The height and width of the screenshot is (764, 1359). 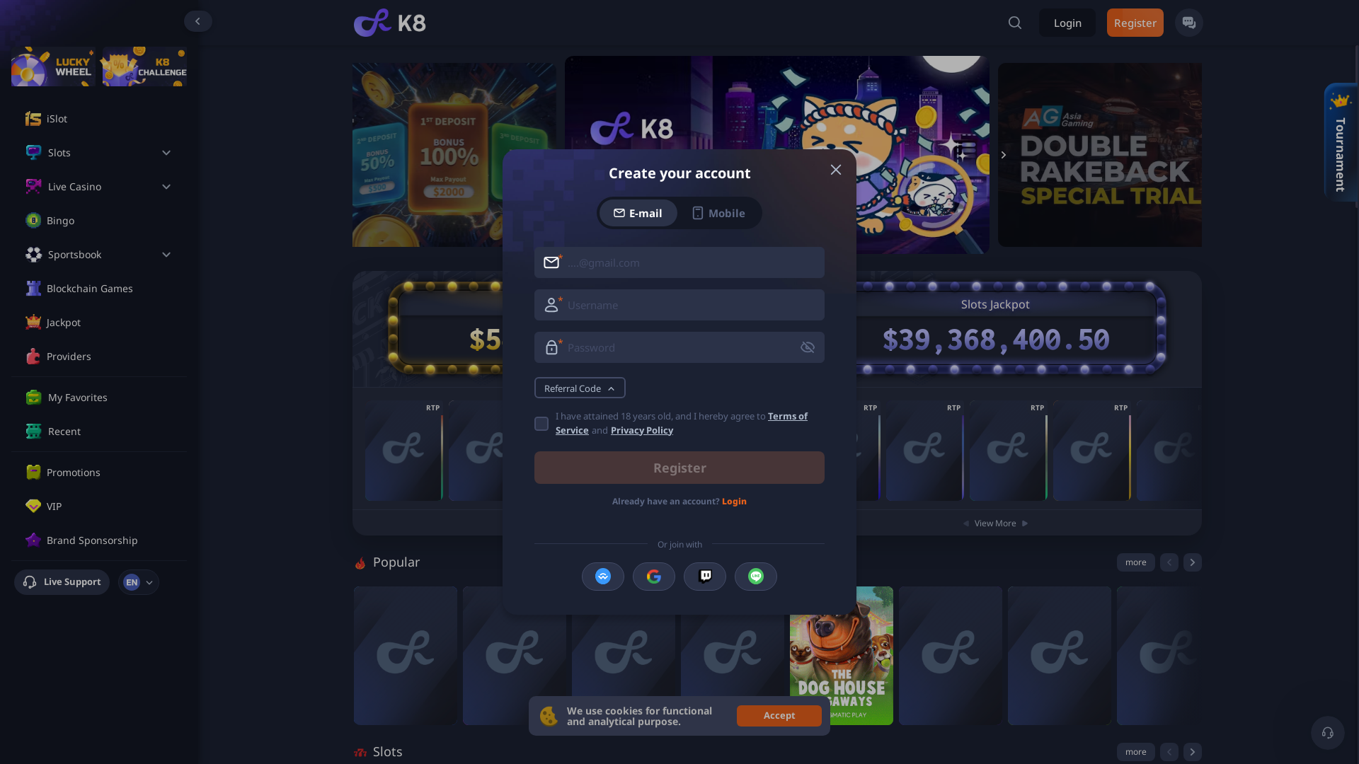 What do you see at coordinates (1193, 562) in the screenshot?
I see `next` at bounding box center [1193, 562].